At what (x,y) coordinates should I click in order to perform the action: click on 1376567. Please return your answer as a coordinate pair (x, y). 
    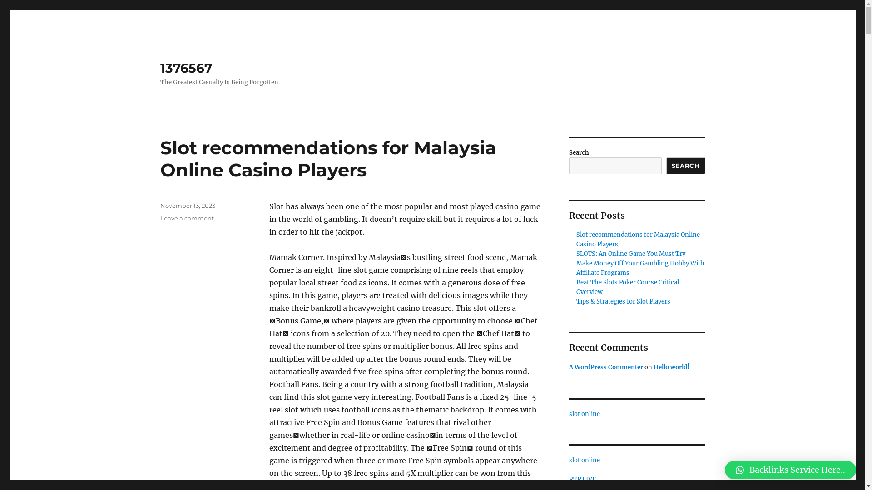
    Looking at the image, I should click on (186, 68).